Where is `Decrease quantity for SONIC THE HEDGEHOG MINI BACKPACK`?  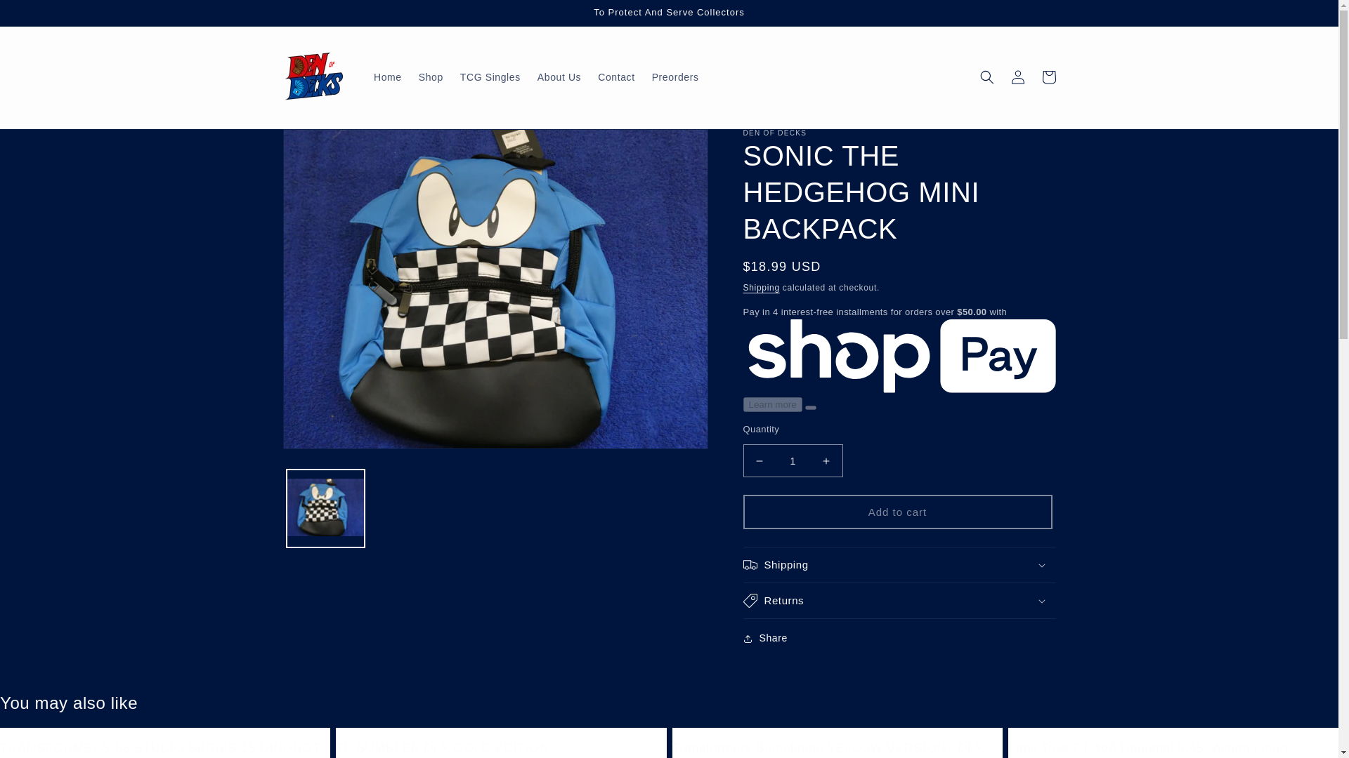
Decrease quantity for SONIC THE HEDGEHOG MINI BACKPACK is located at coordinates (759, 460).